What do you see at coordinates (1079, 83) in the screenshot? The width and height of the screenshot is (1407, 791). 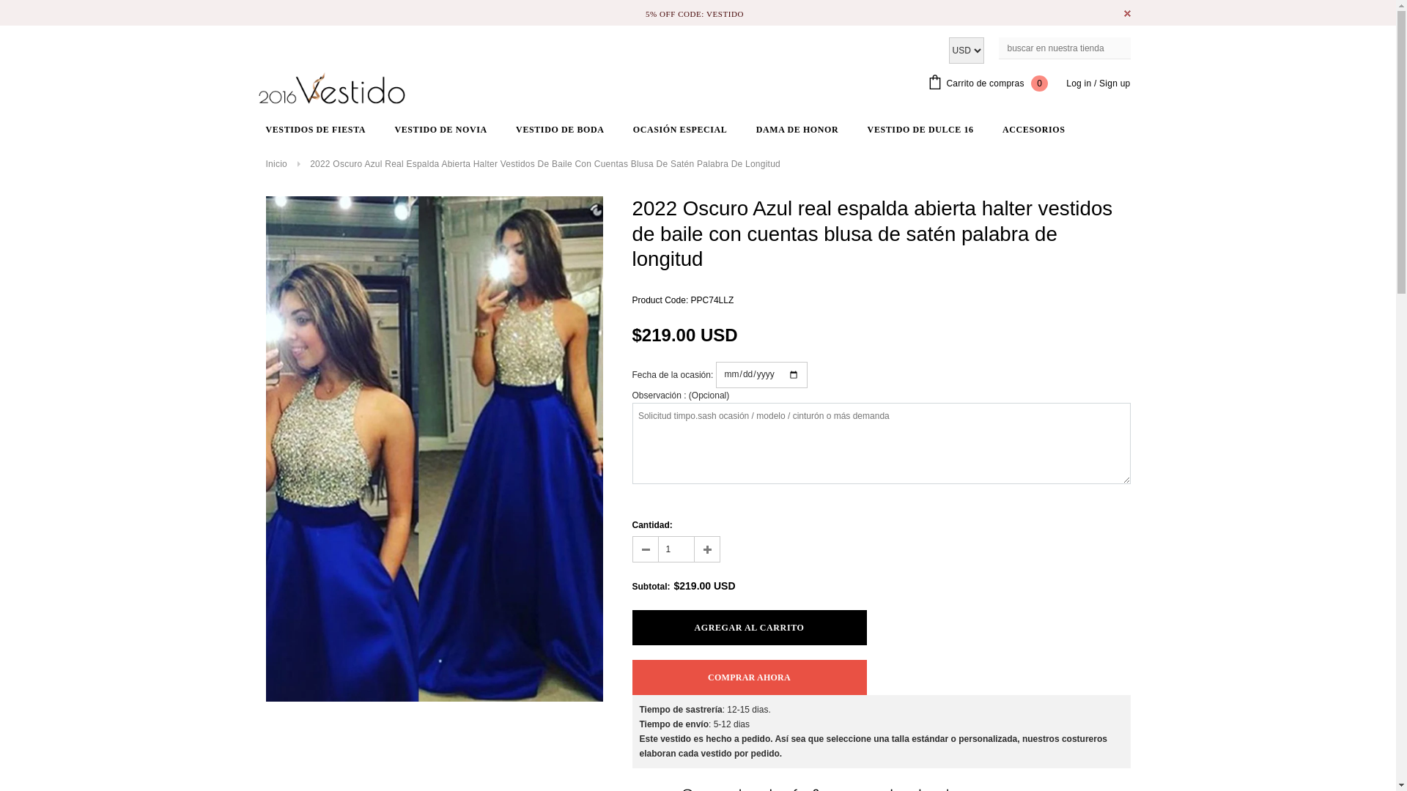 I see `Log in` at bounding box center [1079, 83].